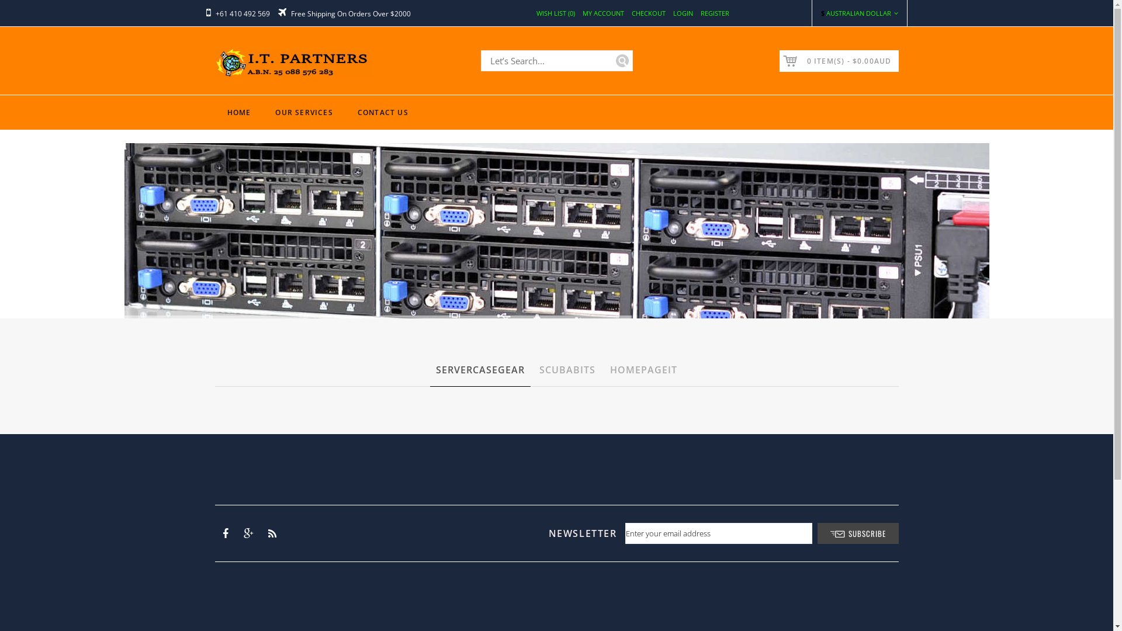 This screenshot has height=631, width=1122. What do you see at coordinates (294, 63) in the screenshot?
I see `IT Partners (Int'l) Pty Ltd` at bounding box center [294, 63].